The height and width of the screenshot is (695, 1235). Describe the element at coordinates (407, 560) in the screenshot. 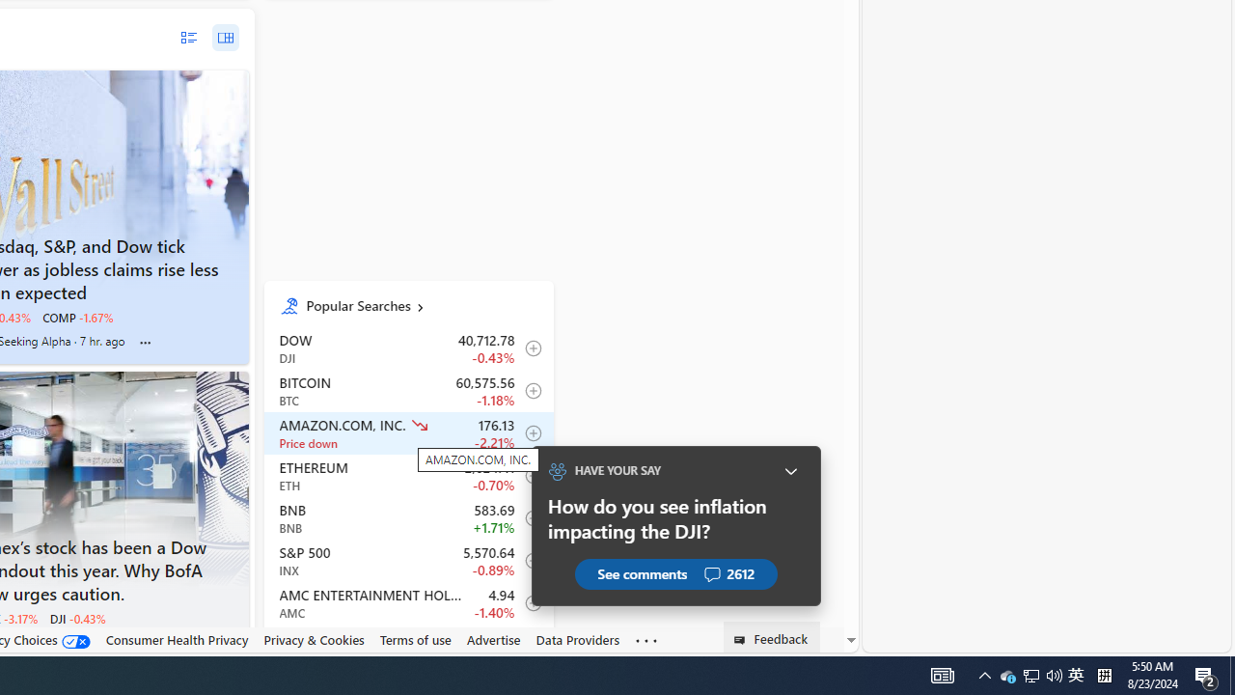

I see `INX S&P 500 decrease 5,570.64 -50.21 -0.89% itemundefined` at that location.